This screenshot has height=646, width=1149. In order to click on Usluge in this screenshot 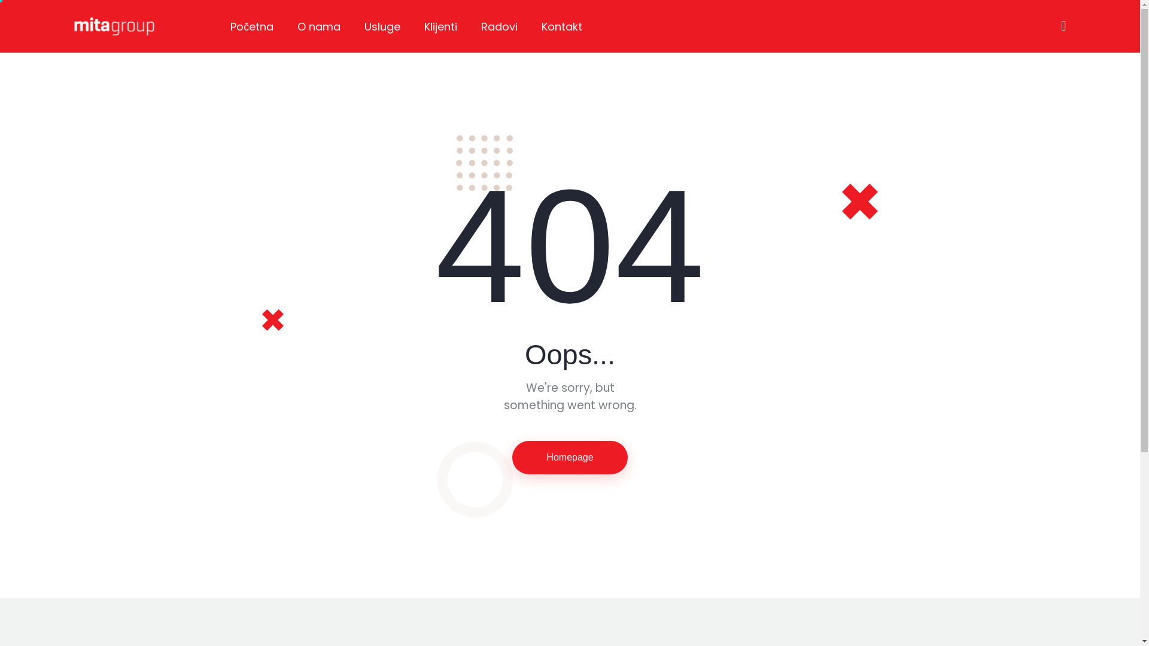, I will do `click(382, 28)`.